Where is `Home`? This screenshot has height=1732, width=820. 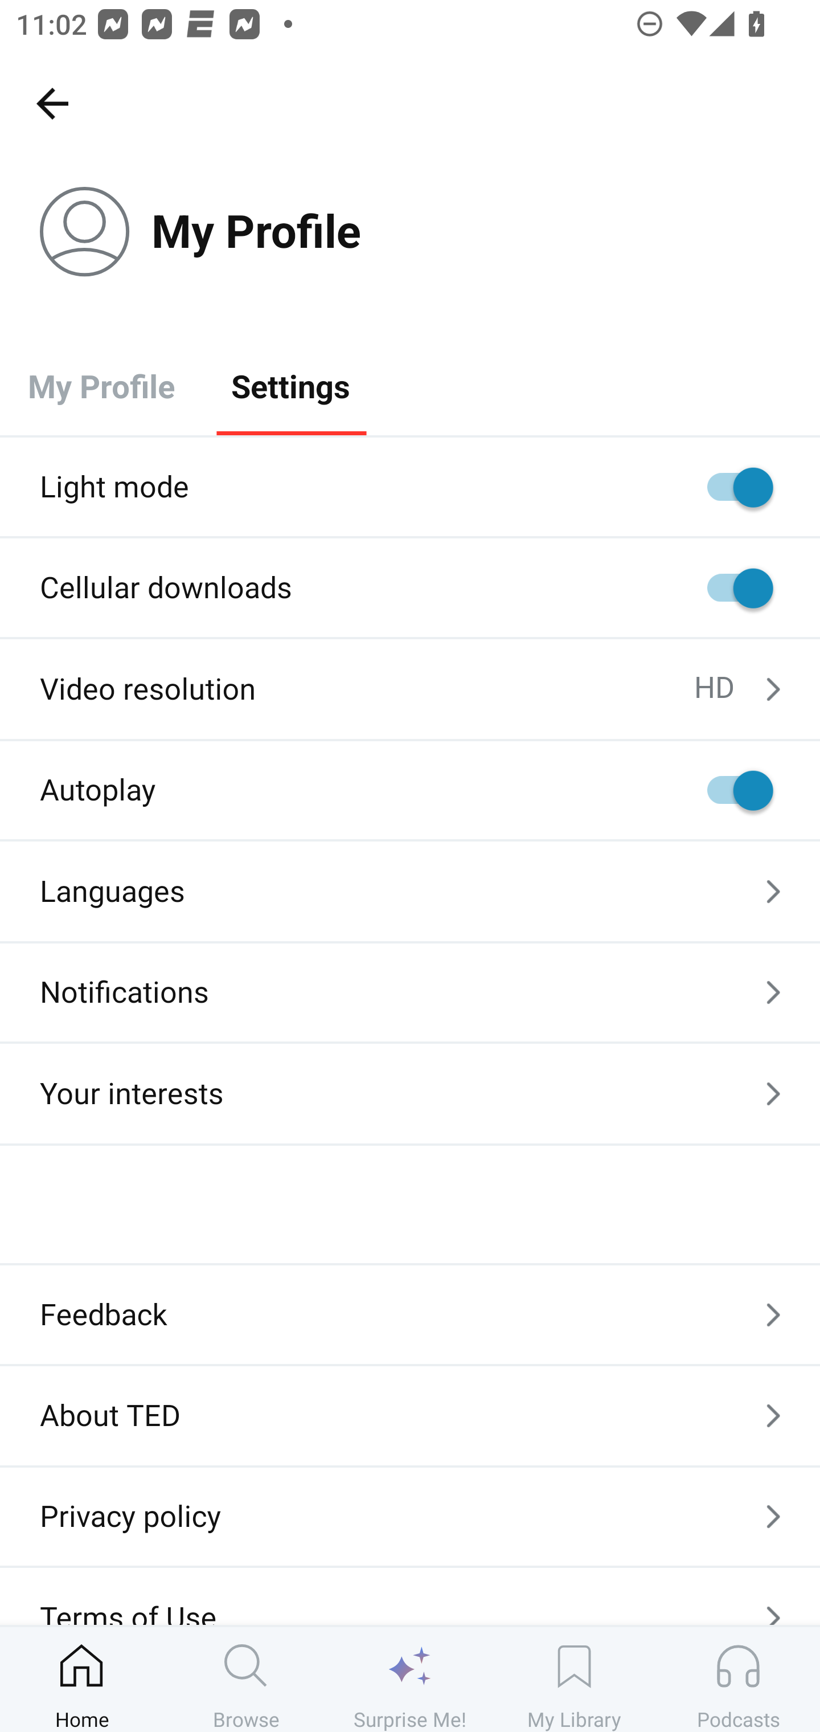
Home is located at coordinates (82, 1679).